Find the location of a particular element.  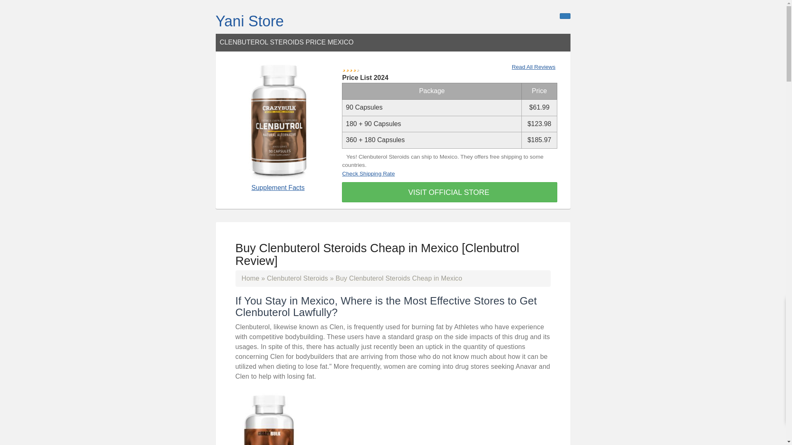

Home is located at coordinates (250, 278).